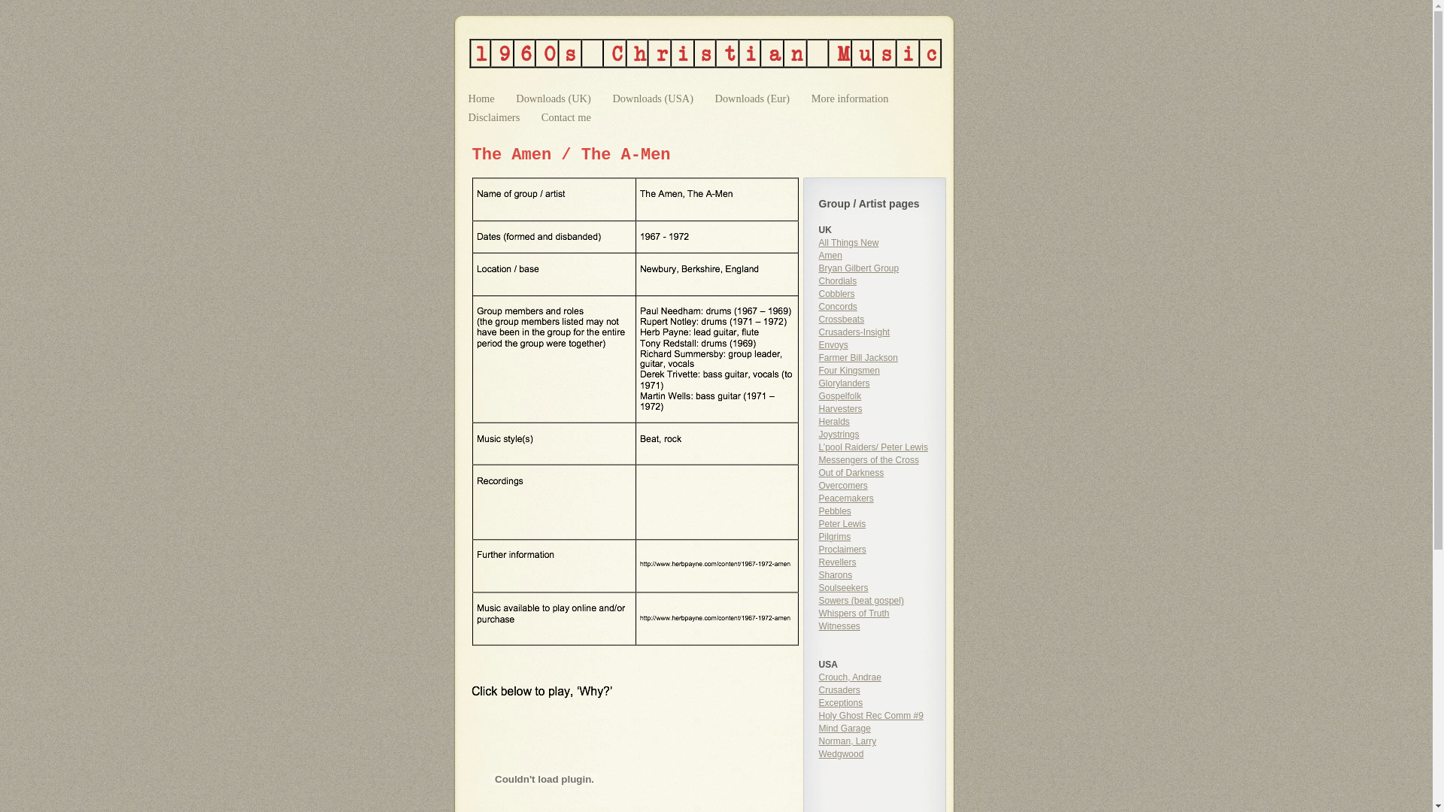 The height and width of the screenshot is (812, 1444). What do you see at coordinates (850, 98) in the screenshot?
I see `More information` at bounding box center [850, 98].